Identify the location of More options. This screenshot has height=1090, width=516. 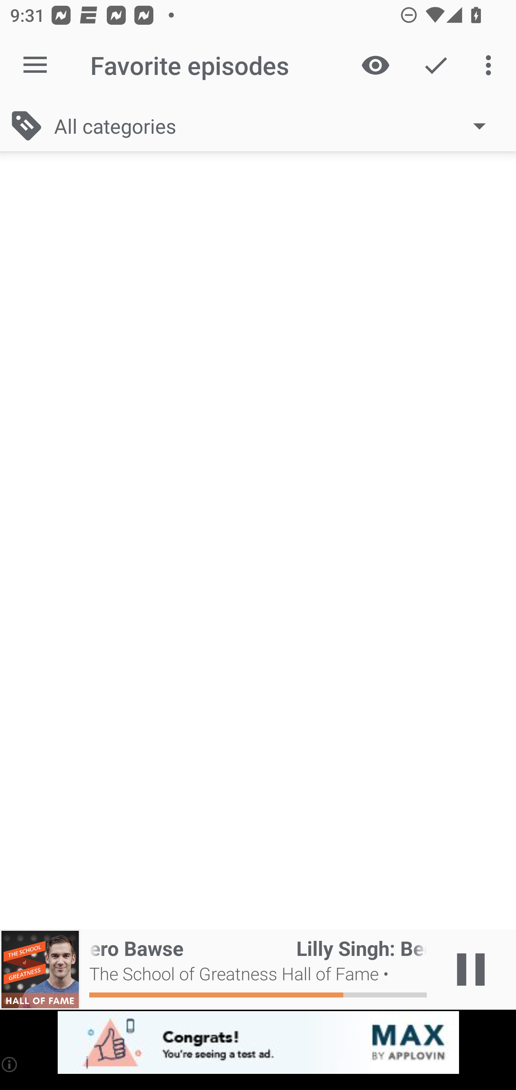
(491, 65).